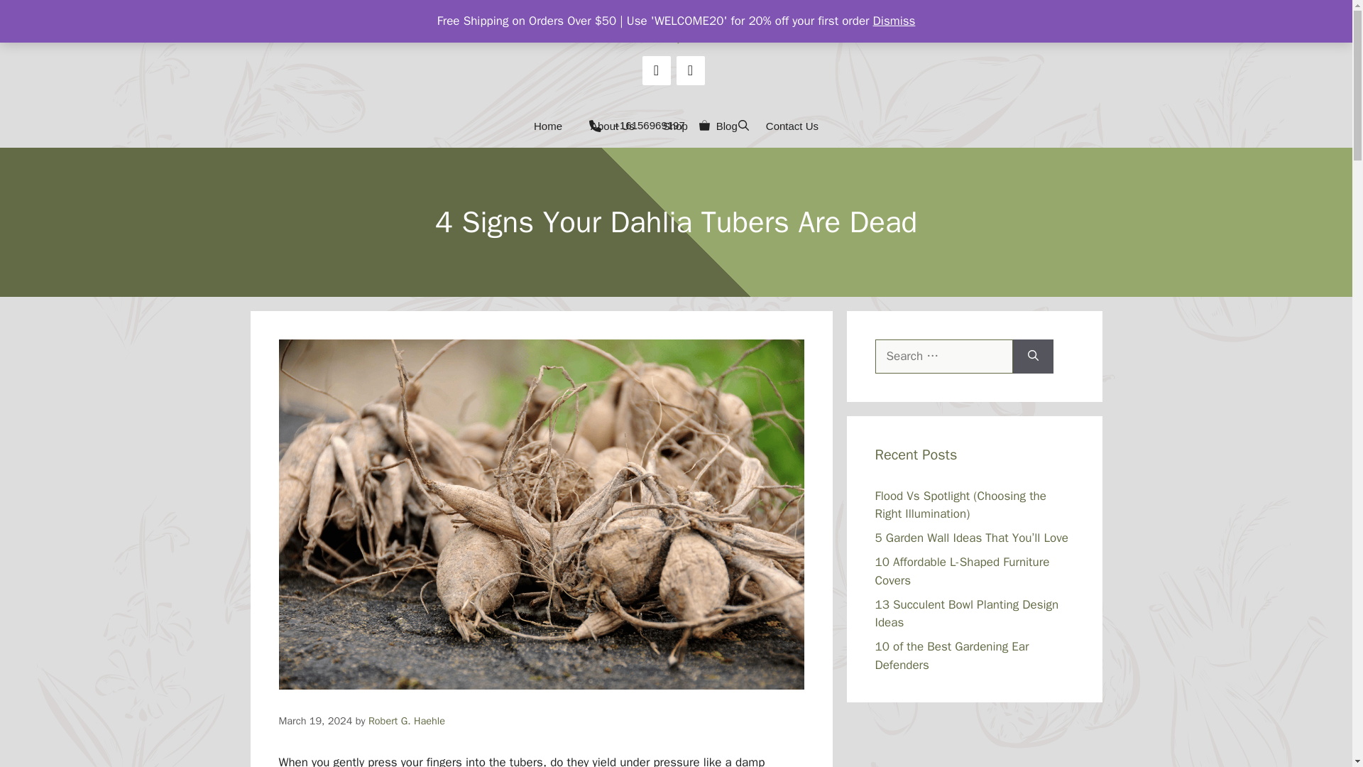  Describe the element at coordinates (962, 571) in the screenshot. I see `10 Affordable L-Shaped Furniture Covers` at that location.